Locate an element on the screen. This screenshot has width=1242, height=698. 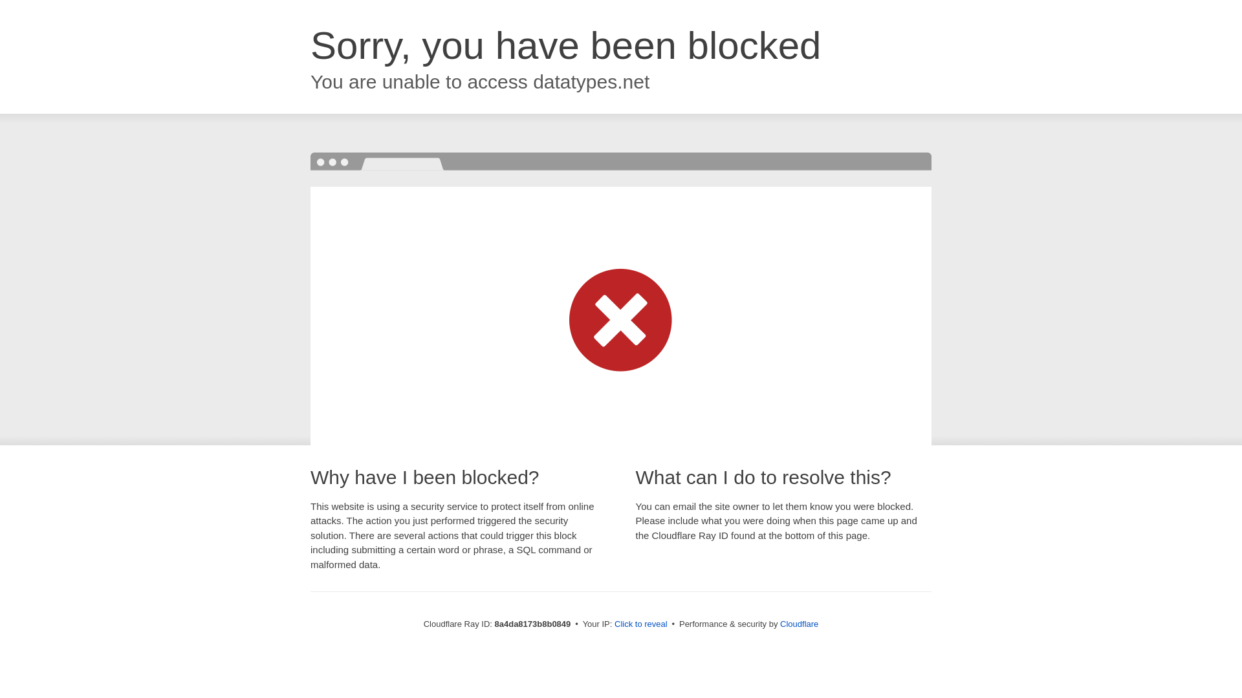
Cloudflare is located at coordinates (799, 624).